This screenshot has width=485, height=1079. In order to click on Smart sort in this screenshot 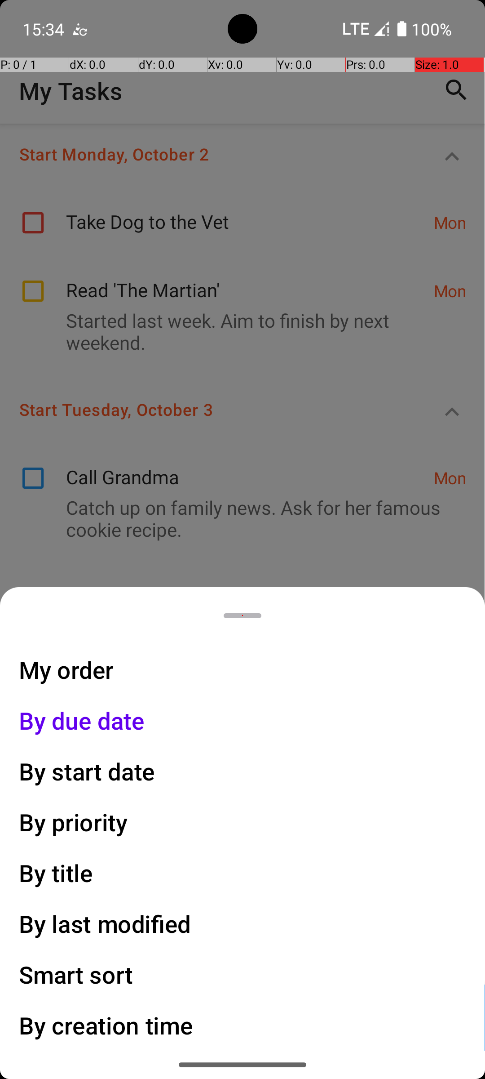, I will do `click(76, 975)`.